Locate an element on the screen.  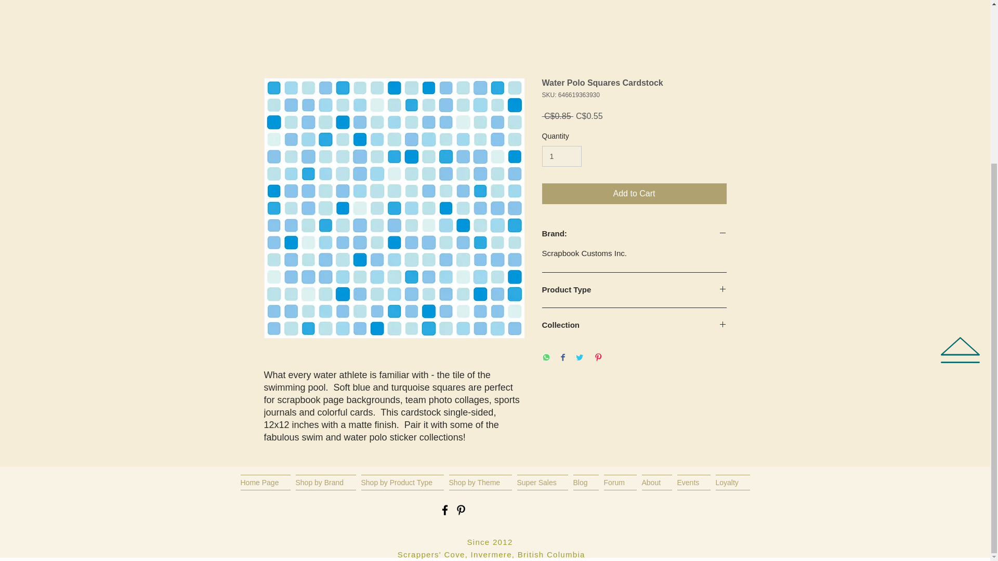
1 is located at coordinates (561, 156).